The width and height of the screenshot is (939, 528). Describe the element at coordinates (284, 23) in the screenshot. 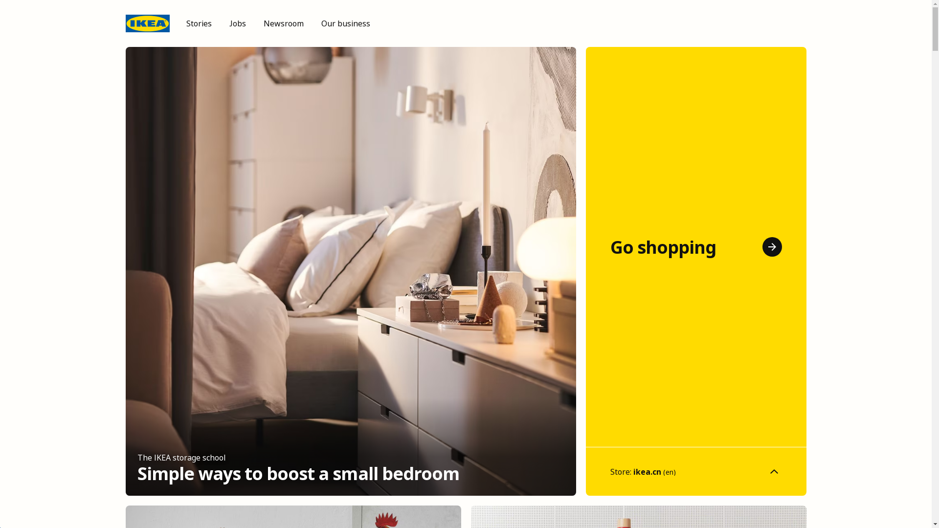

I see `Newsroom` at that location.